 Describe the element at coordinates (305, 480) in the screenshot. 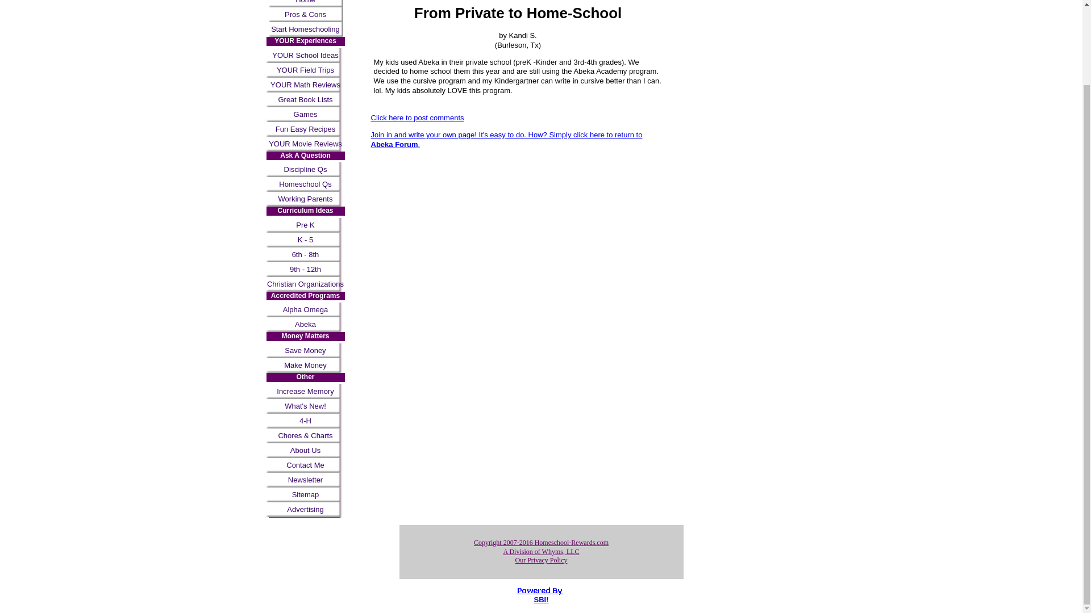

I see `Newsletter` at that location.